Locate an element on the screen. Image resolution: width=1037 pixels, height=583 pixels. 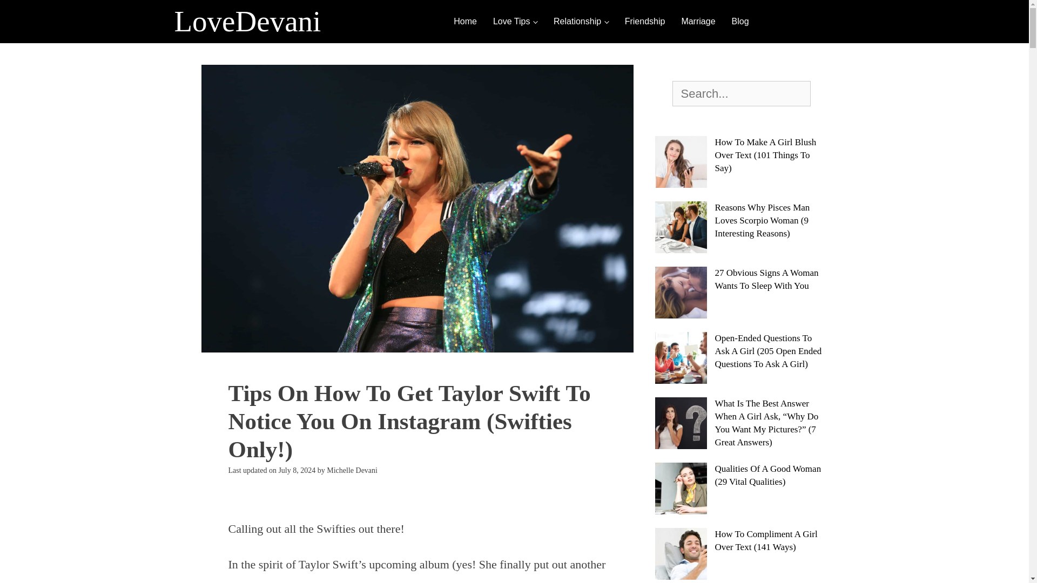
Love Tips is located at coordinates (515, 22).